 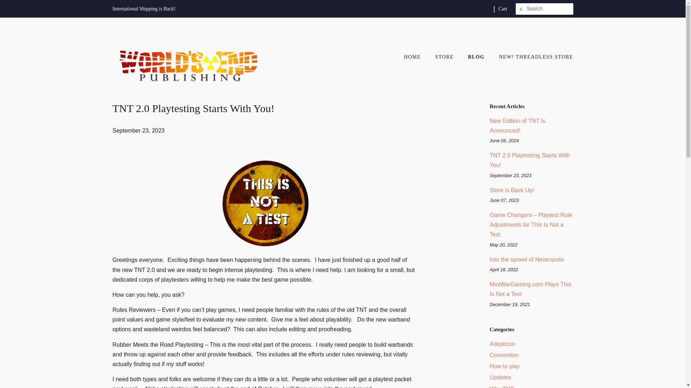 I want to click on STORE, so click(x=445, y=57).